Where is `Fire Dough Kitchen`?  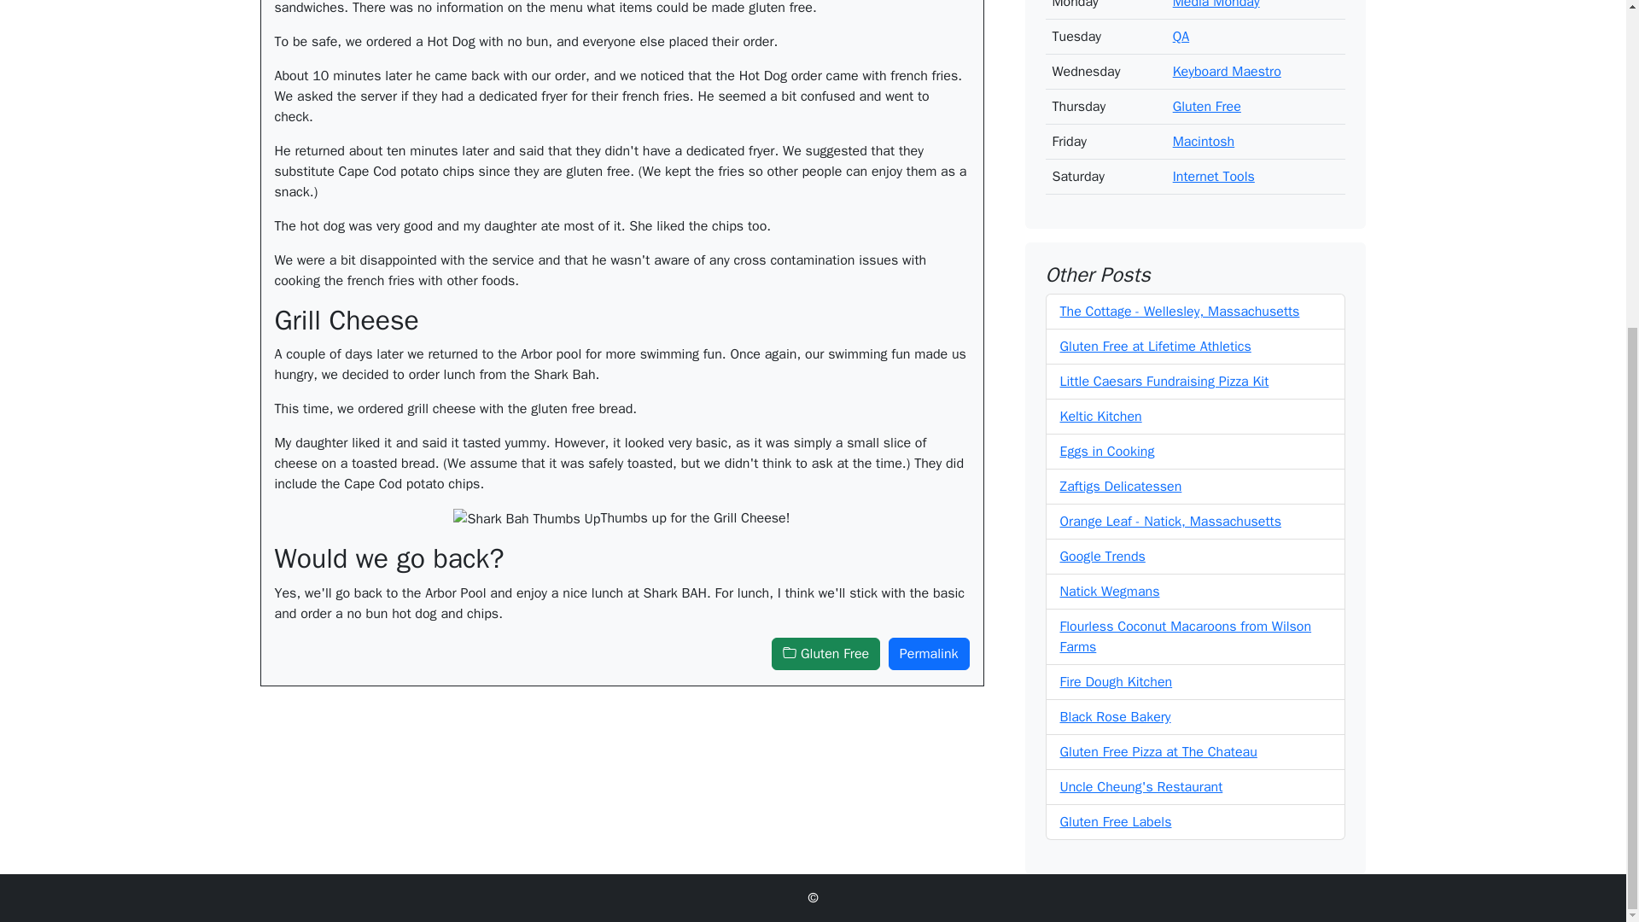
Fire Dough Kitchen is located at coordinates (1117, 668).